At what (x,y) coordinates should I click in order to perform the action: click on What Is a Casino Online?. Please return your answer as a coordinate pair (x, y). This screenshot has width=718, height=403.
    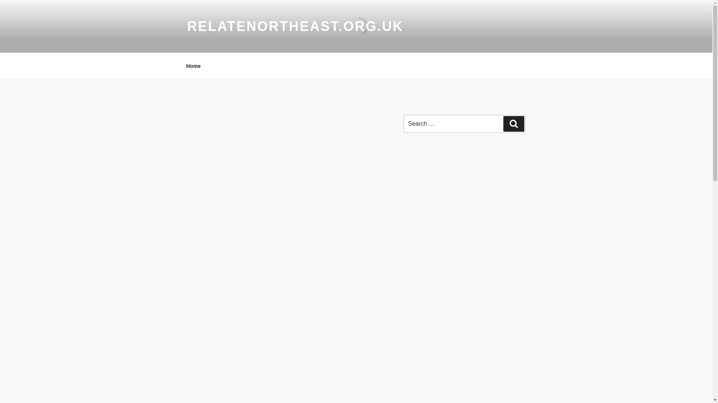
    Looking at the image, I should click on (433, 197).